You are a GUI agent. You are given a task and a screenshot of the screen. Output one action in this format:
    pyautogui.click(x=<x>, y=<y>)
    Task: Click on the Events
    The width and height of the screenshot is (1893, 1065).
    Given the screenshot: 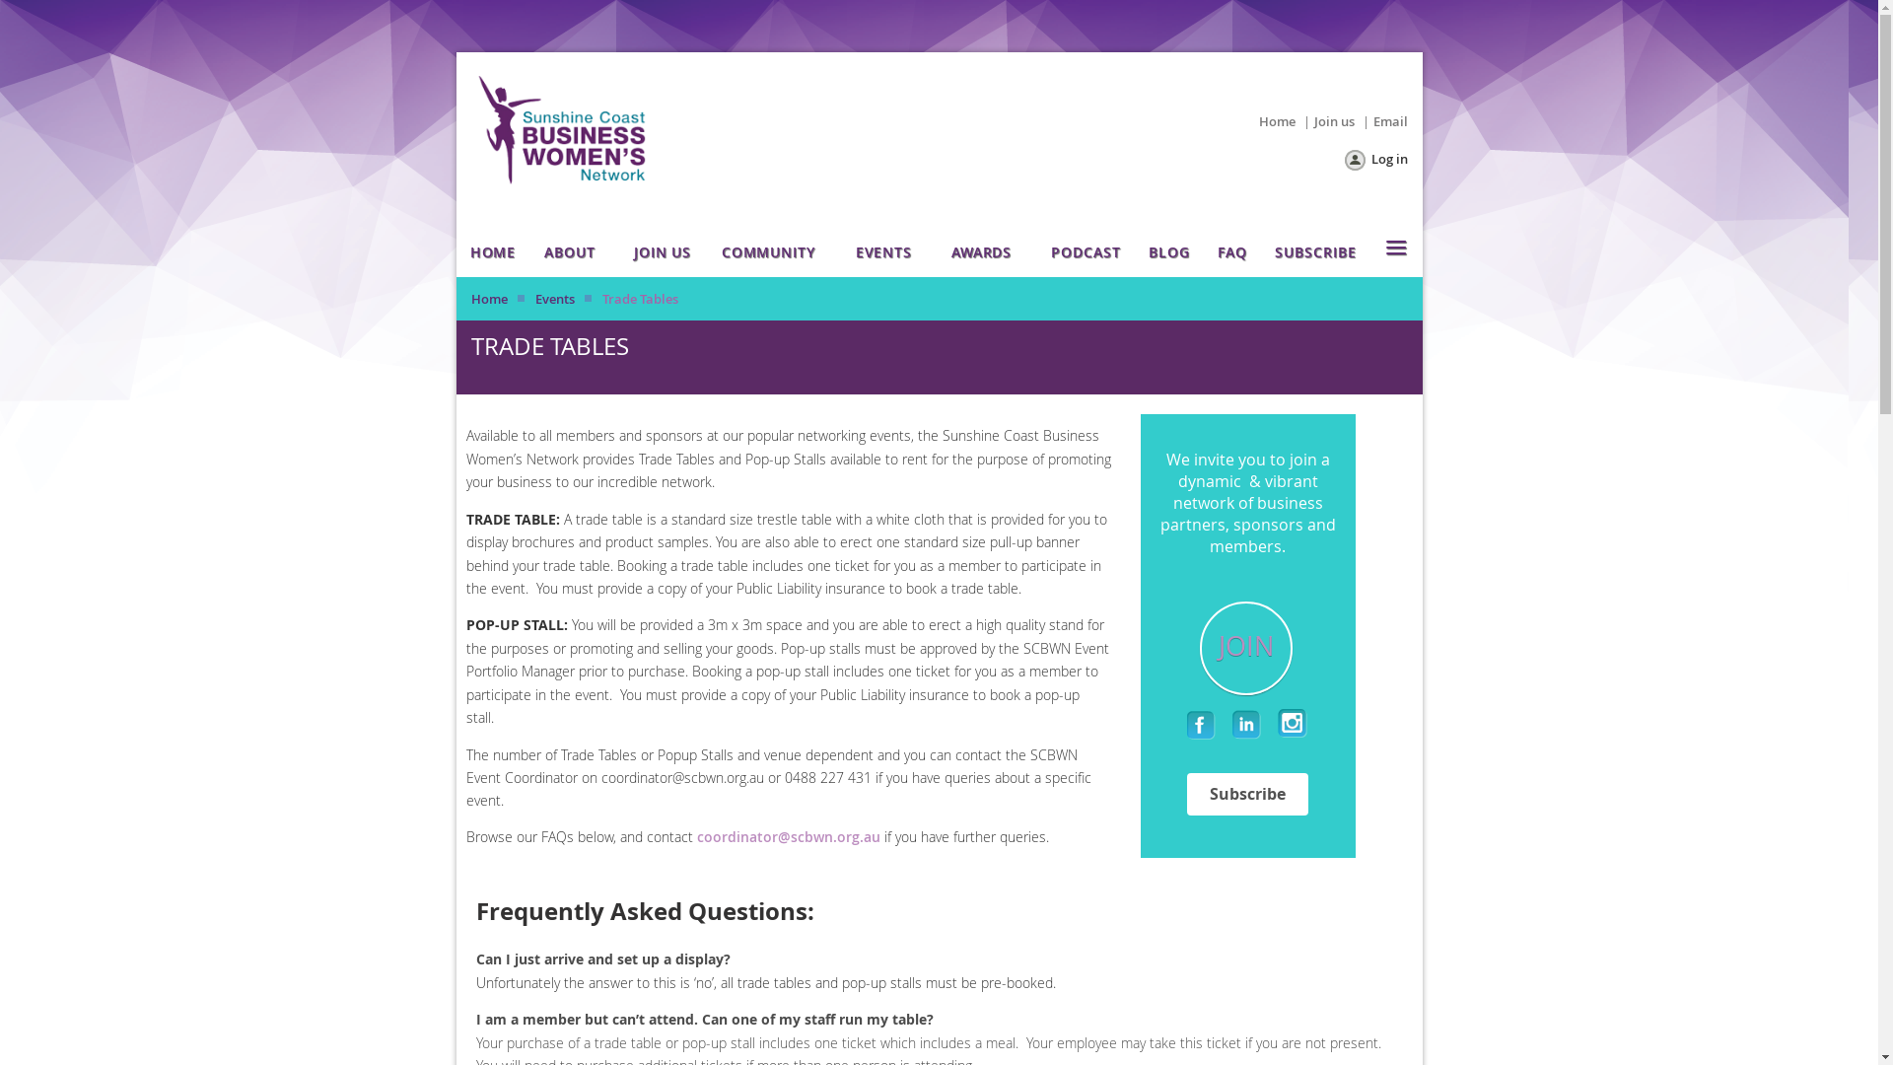 What is the action you would take?
    pyautogui.click(x=554, y=298)
    